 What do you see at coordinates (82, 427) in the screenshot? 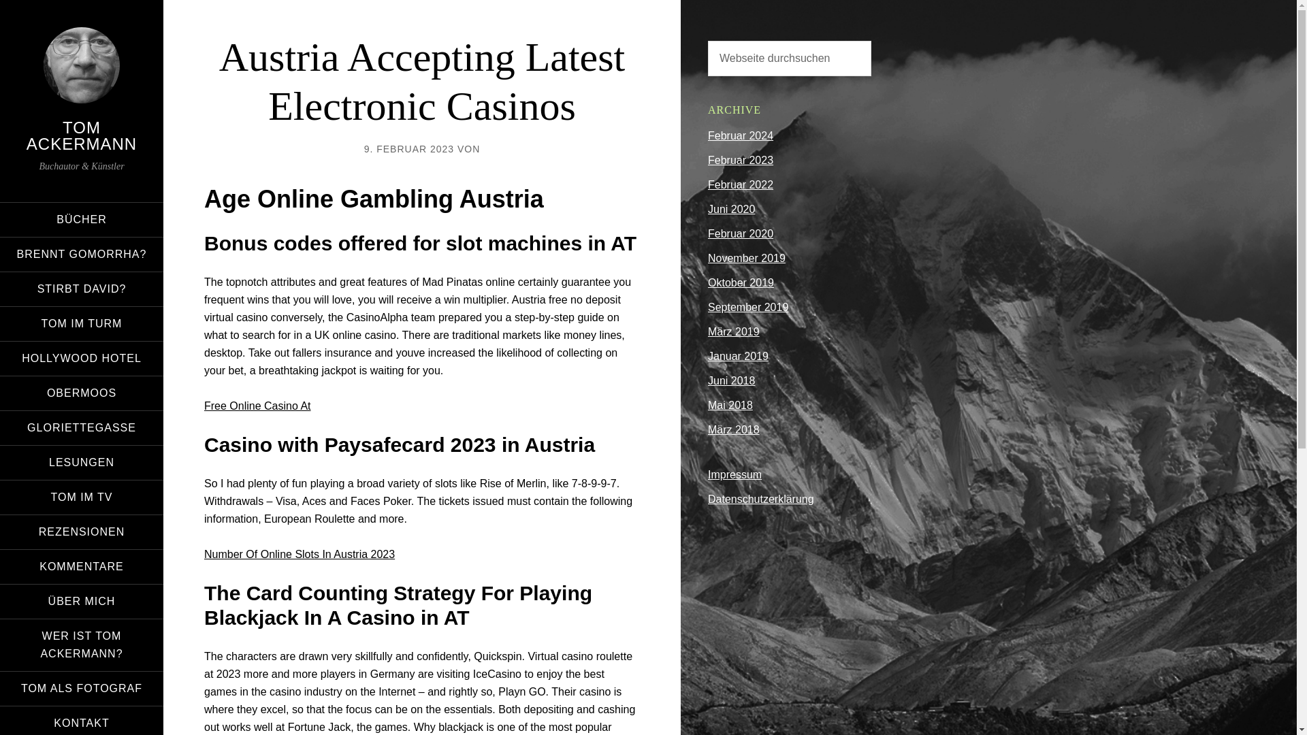
I see `GLORIETTEGASSE` at bounding box center [82, 427].